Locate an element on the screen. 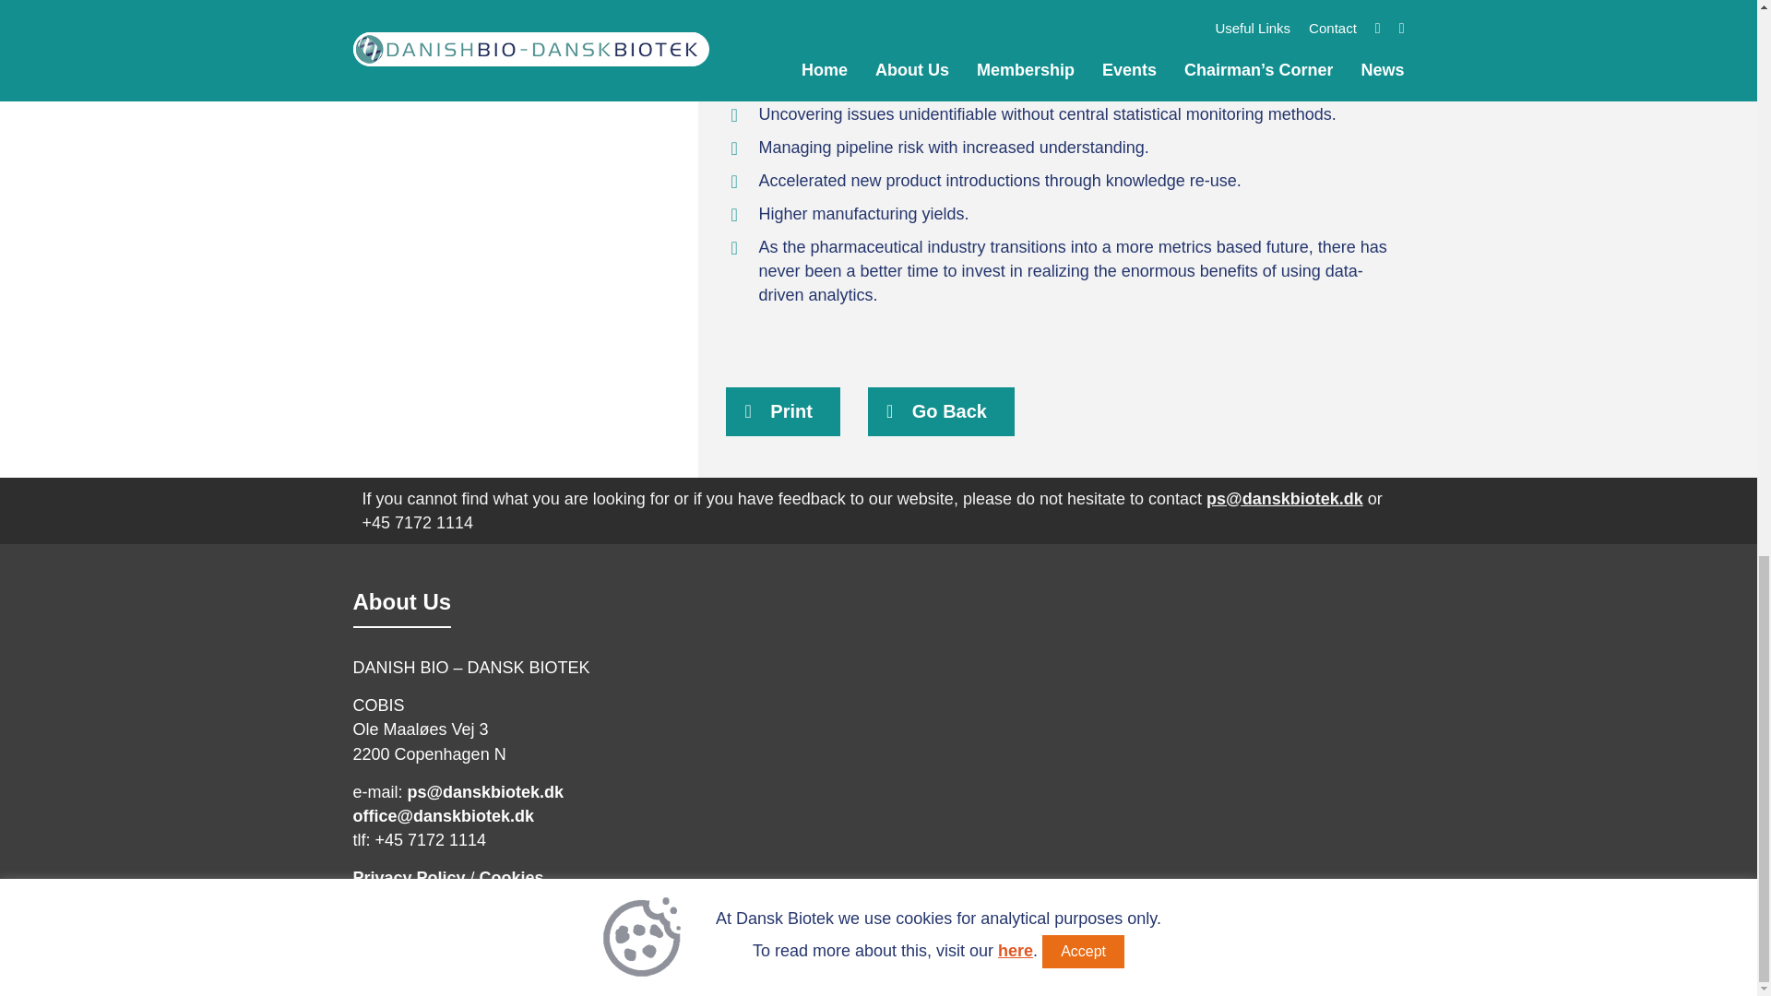 The image size is (1771, 996). Go Back is located at coordinates (941, 411).